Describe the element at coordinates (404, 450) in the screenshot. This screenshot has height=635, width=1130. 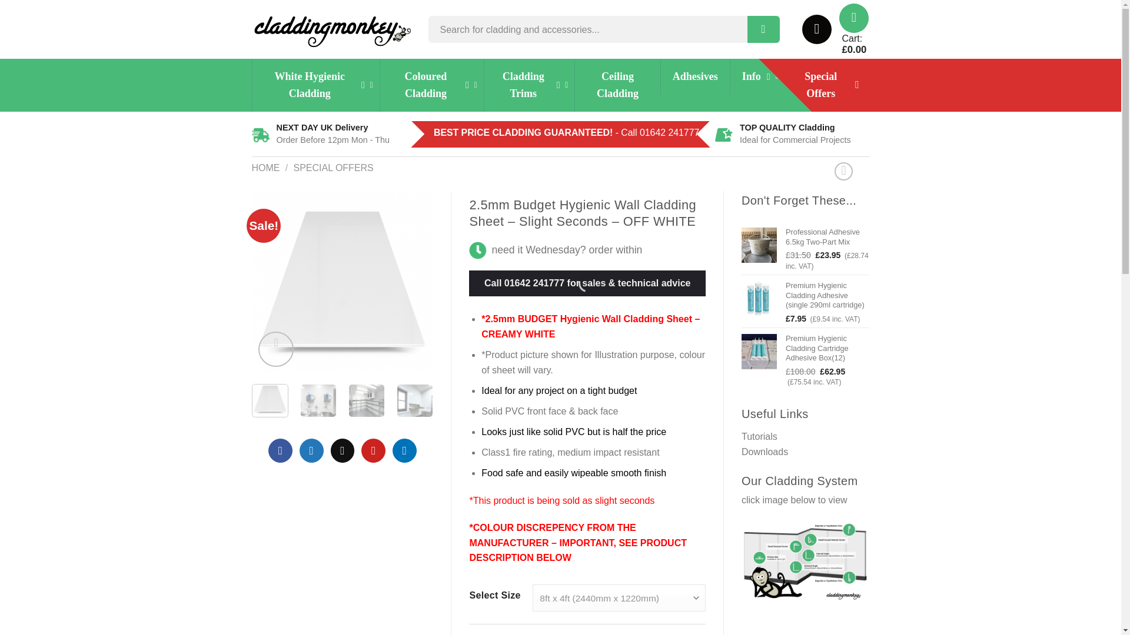
I see `Share on LinkedIn` at that location.